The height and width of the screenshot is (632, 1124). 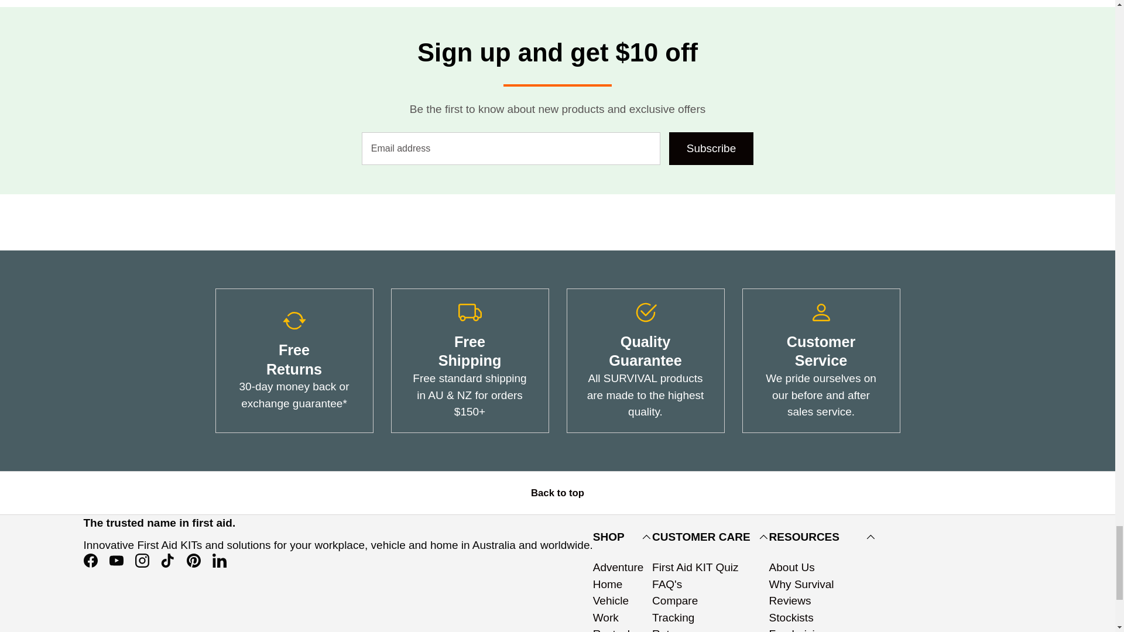 I want to click on SURVIVAL on YouTube, so click(x=116, y=561).